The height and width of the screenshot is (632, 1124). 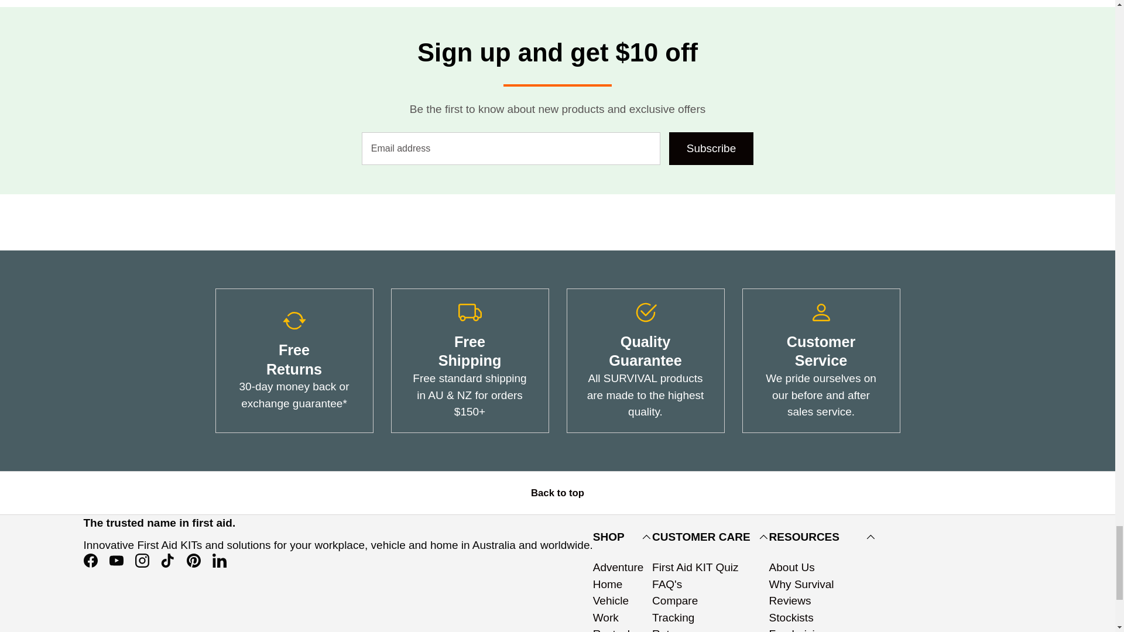 I want to click on SURVIVAL on YouTube, so click(x=116, y=561).